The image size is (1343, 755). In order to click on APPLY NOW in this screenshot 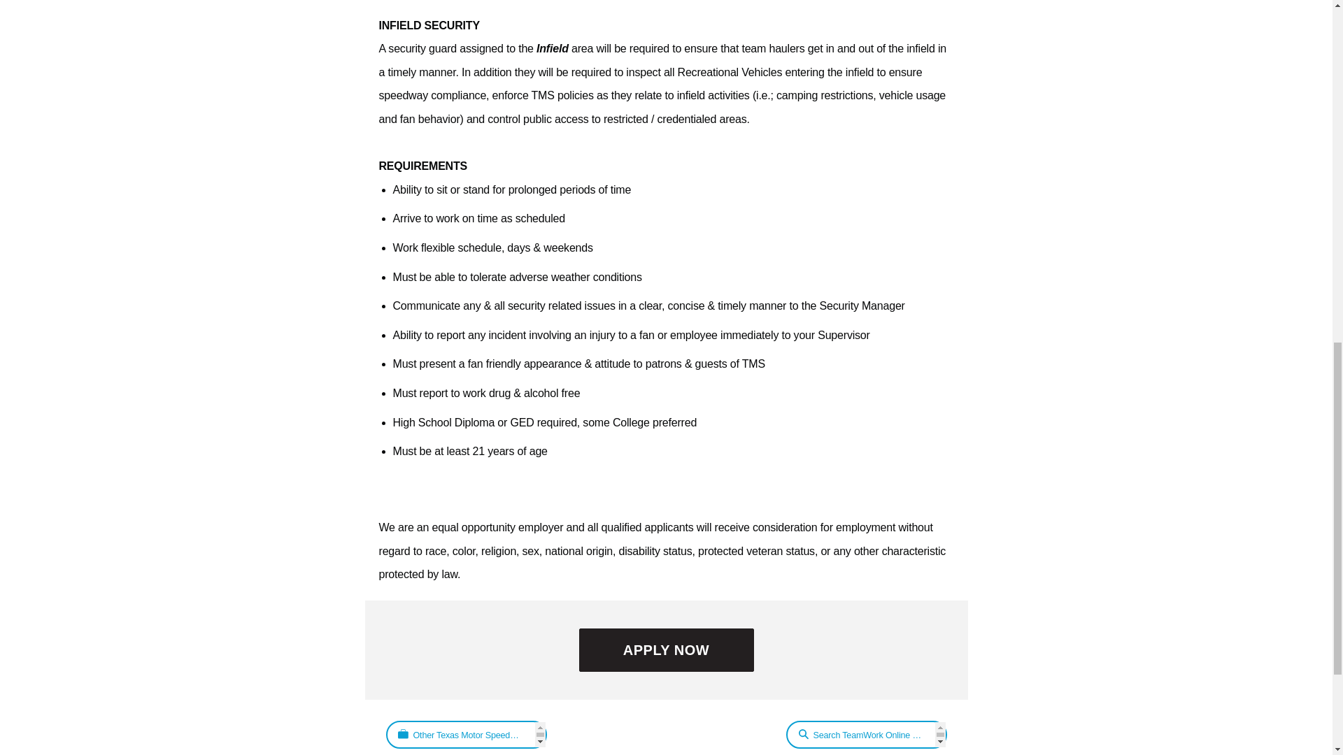, I will do `click(666, 650)`.